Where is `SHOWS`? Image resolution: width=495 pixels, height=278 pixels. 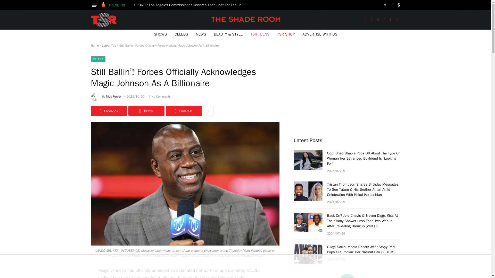 SHOWS is located at coordinates (160, 34).